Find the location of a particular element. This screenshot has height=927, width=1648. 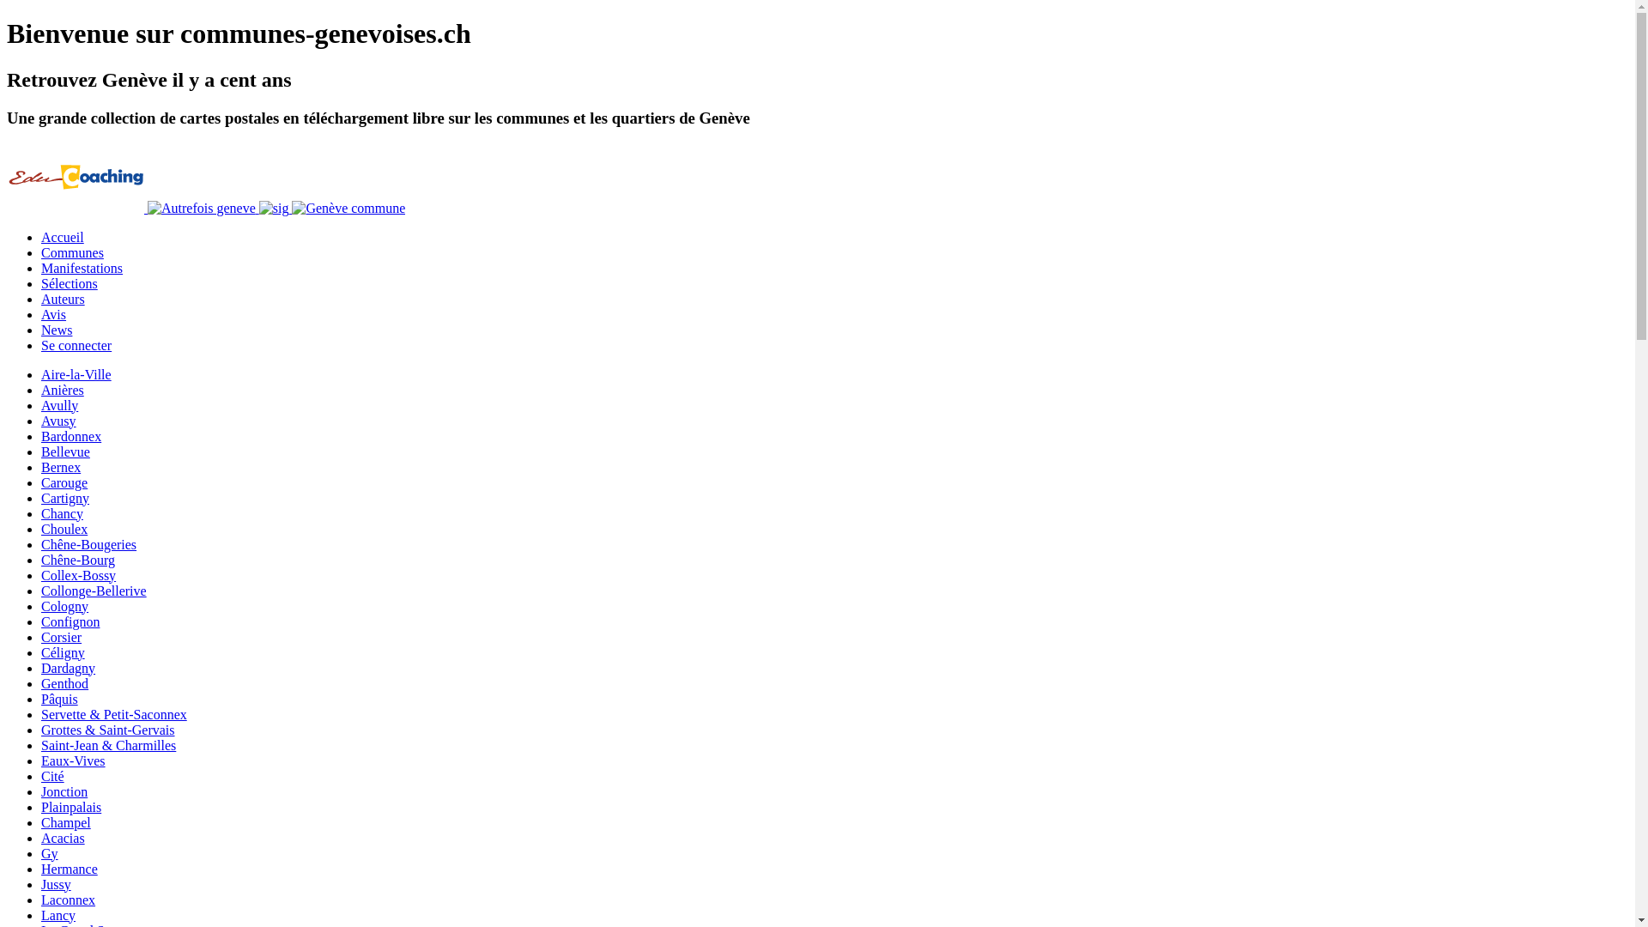

Confignon is located at coordinates (70, 621).